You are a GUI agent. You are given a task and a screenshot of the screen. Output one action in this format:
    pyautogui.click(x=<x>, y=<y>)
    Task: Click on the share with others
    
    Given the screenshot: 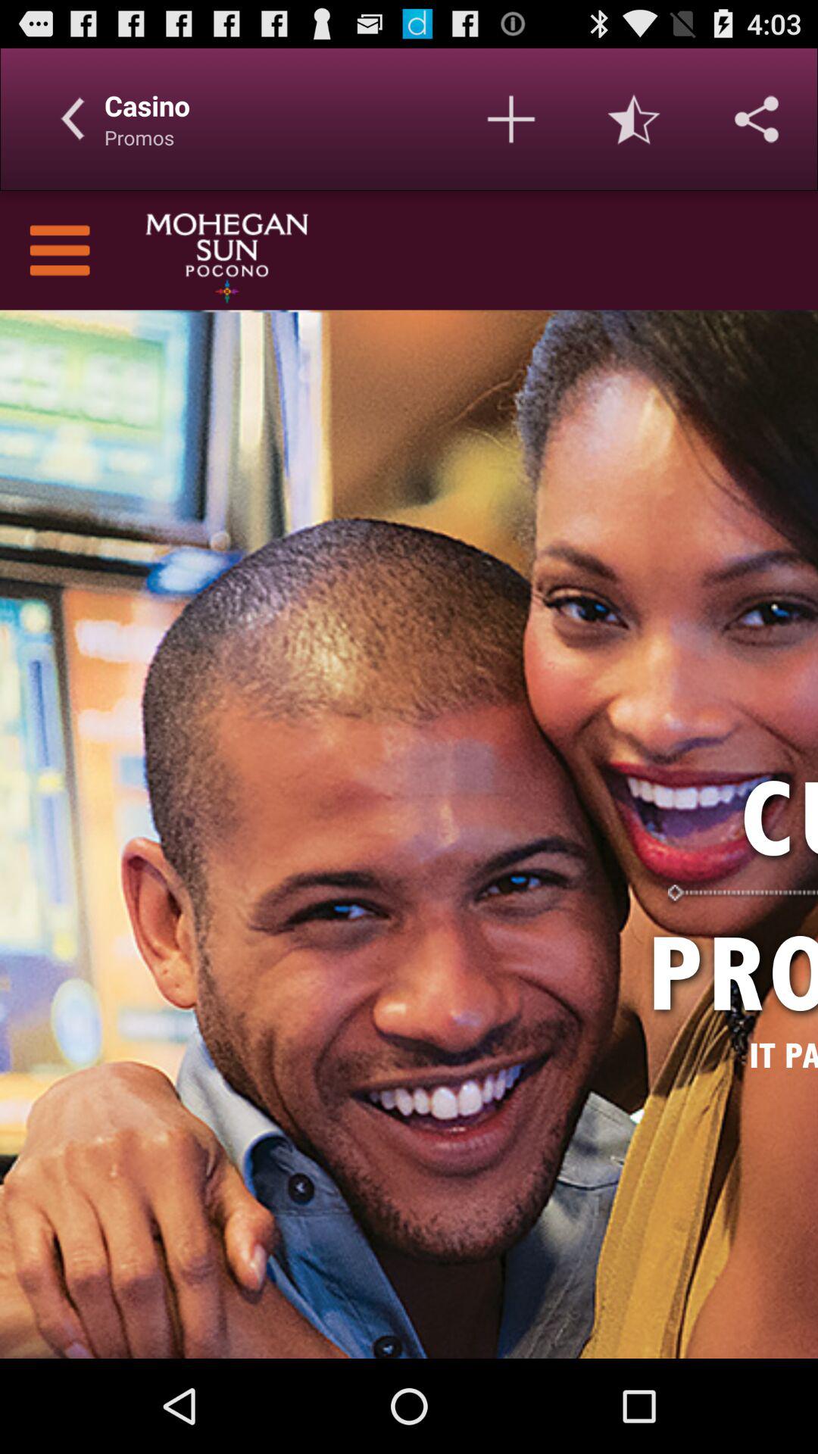 What is the action you would take?
    pyautogui.click(x=757, y=119)
    